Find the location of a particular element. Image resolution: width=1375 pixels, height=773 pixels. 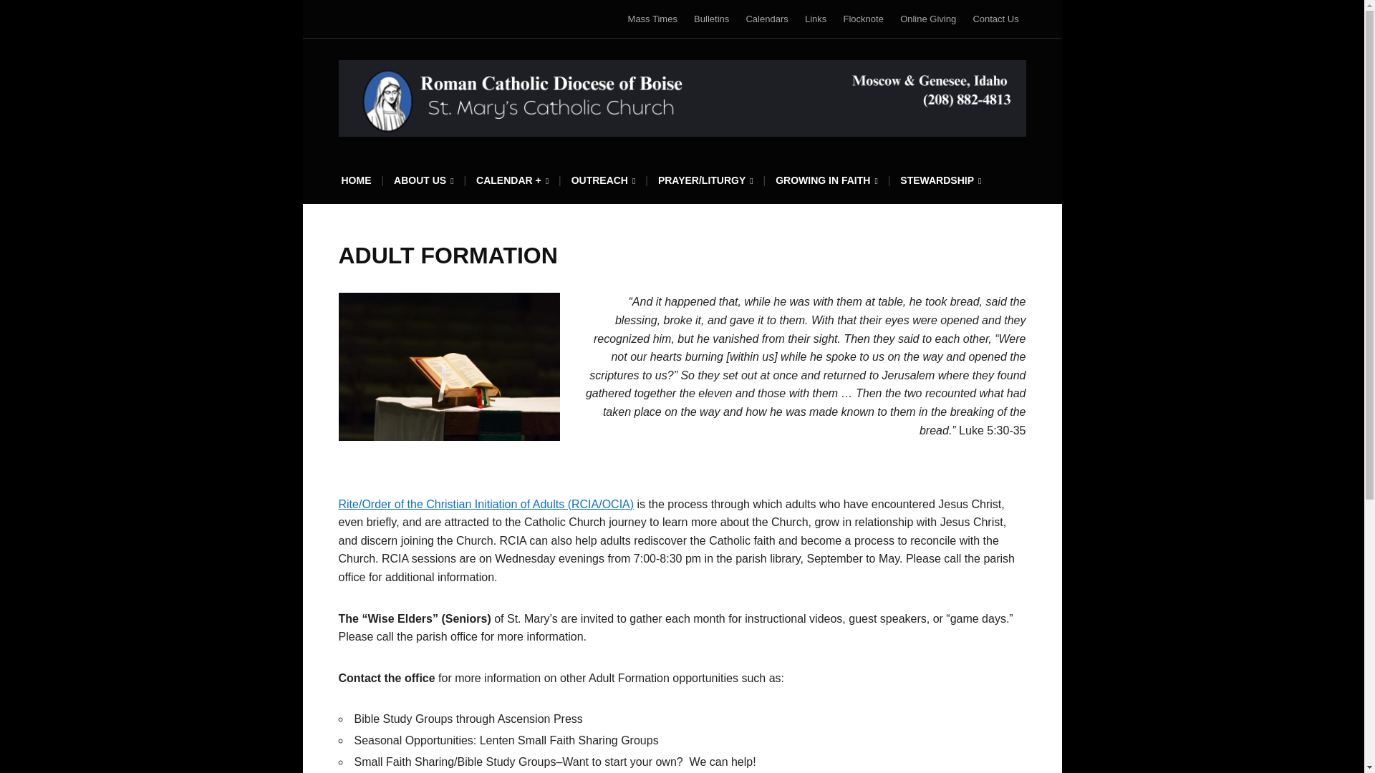

Flocknote is located at coordinates (864, 19).